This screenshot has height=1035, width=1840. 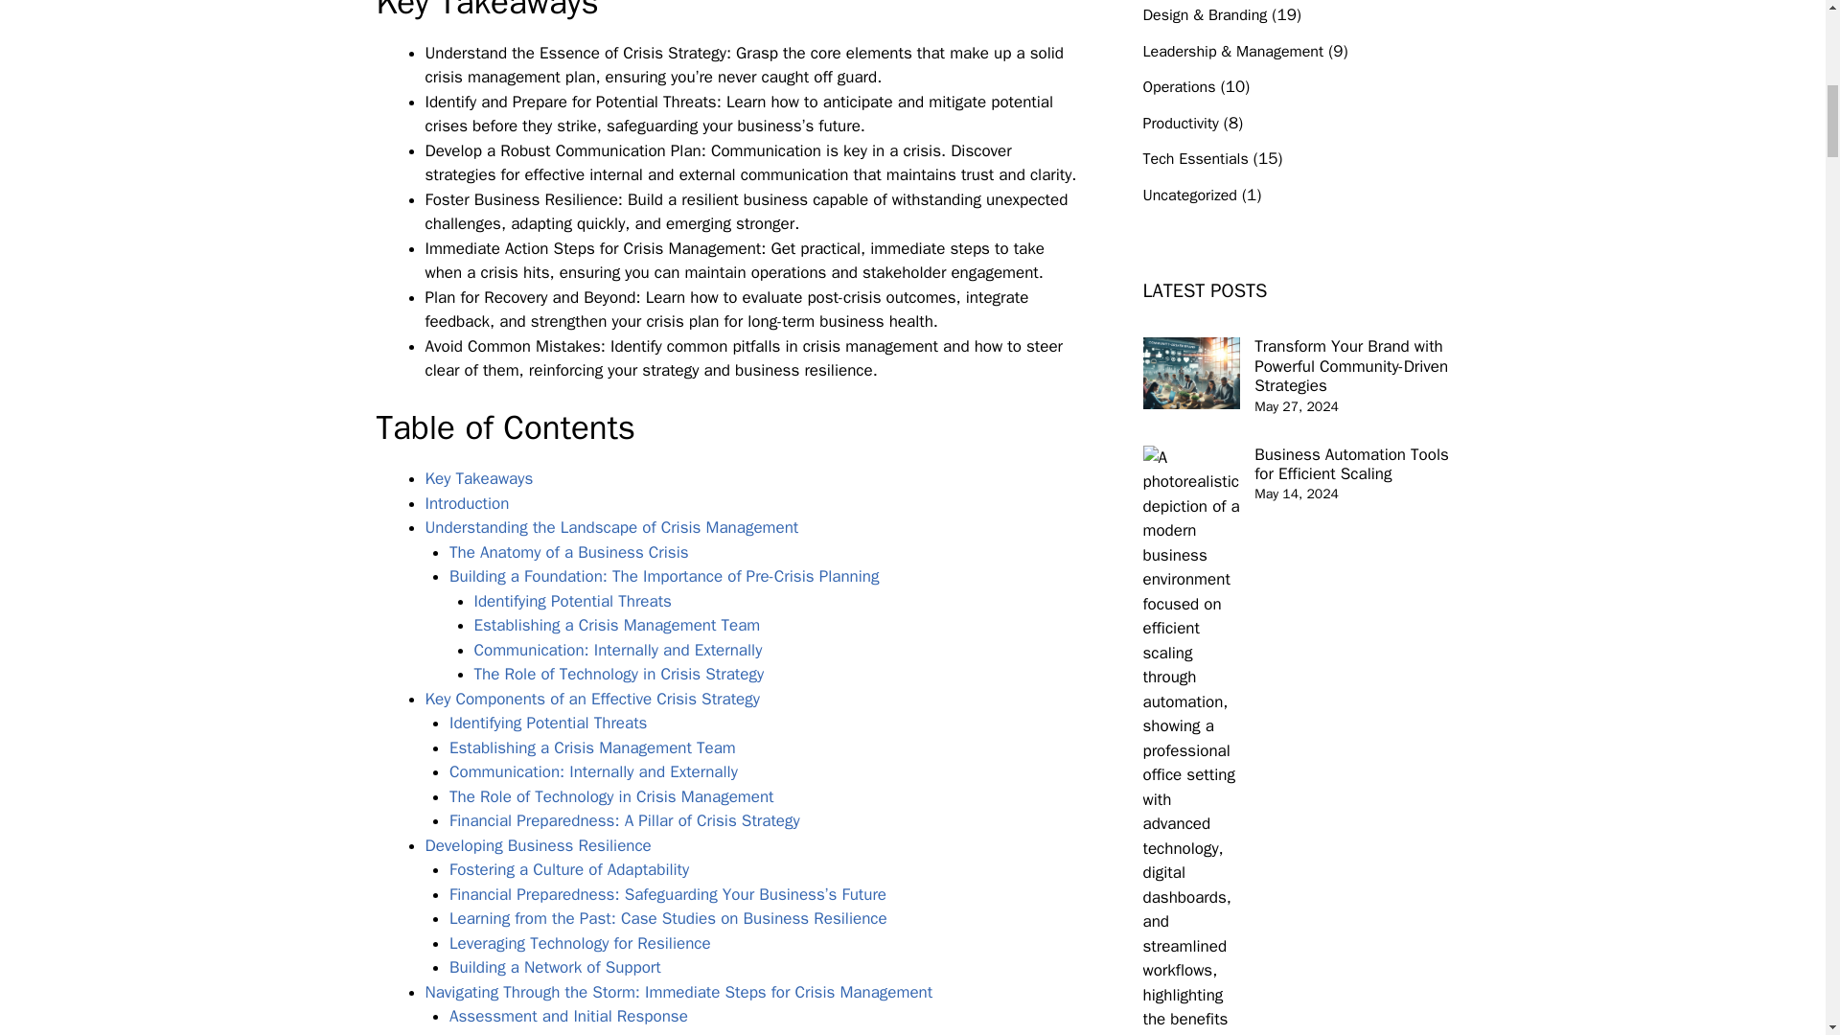 I want to click on Fostering a Culture of Adaptability, so click(x=568, y=870).